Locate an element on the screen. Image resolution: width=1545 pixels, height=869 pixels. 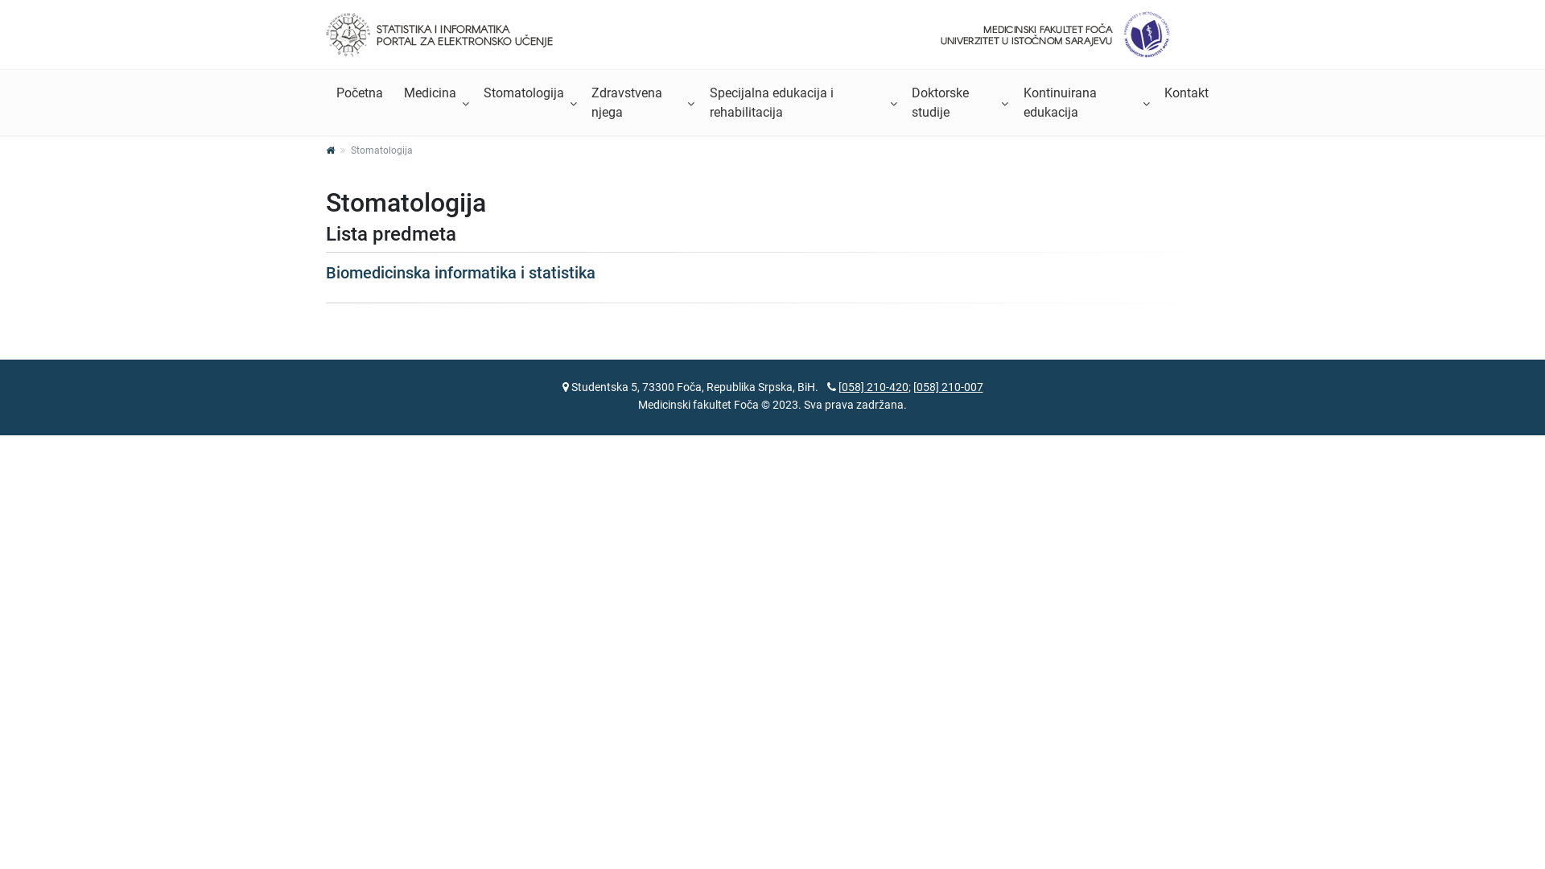
Zdravstvena njega is located at coordinates (641, 103).